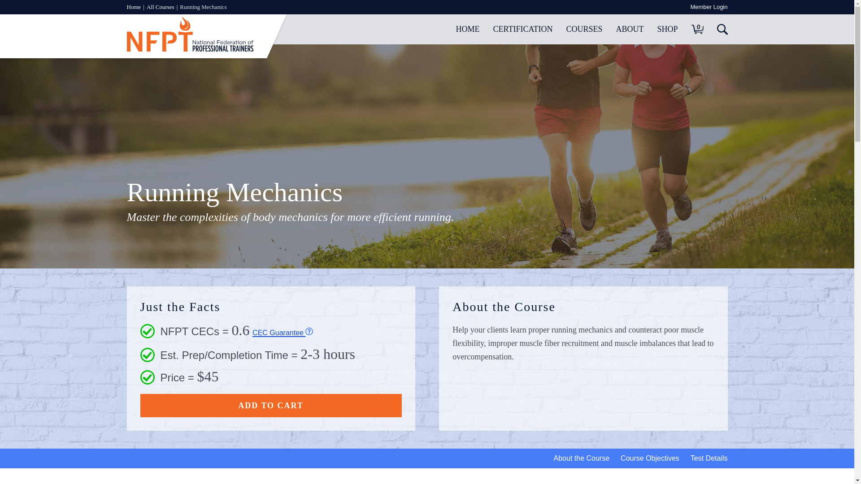  I want to click on NFPT home, so click(190, 49).